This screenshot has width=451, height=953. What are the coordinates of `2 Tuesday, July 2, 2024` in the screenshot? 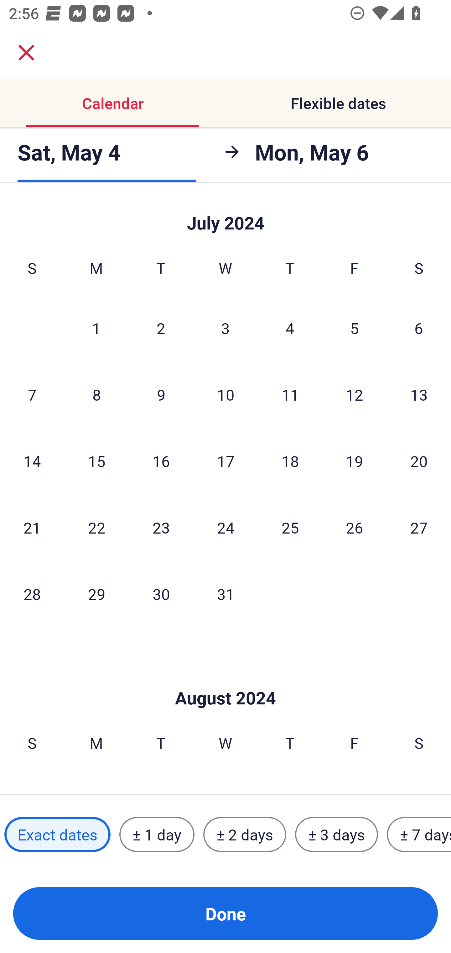 It's located at (161, 328).